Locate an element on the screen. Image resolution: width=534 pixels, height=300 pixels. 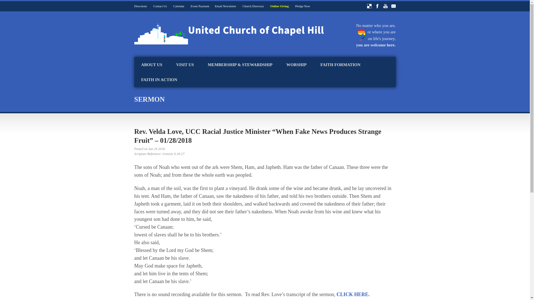
Calendar is located at coordinates (179, 6).